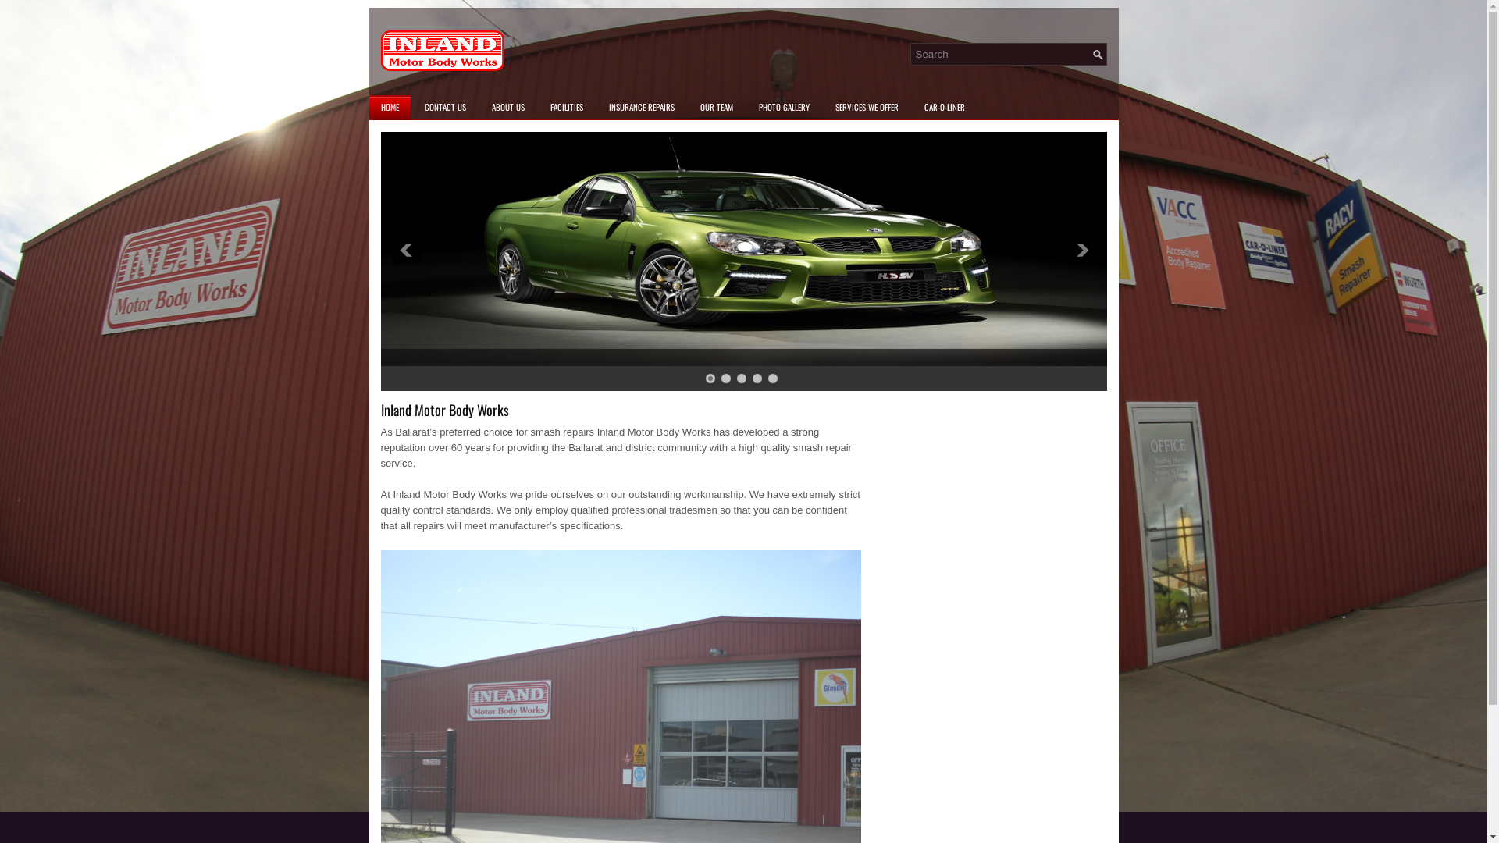 This screenshot has width=1499, height=843. Describe the element at coordinates (867, 107) in the screenshot. I see `SERVICES WE OFFER` at that location.